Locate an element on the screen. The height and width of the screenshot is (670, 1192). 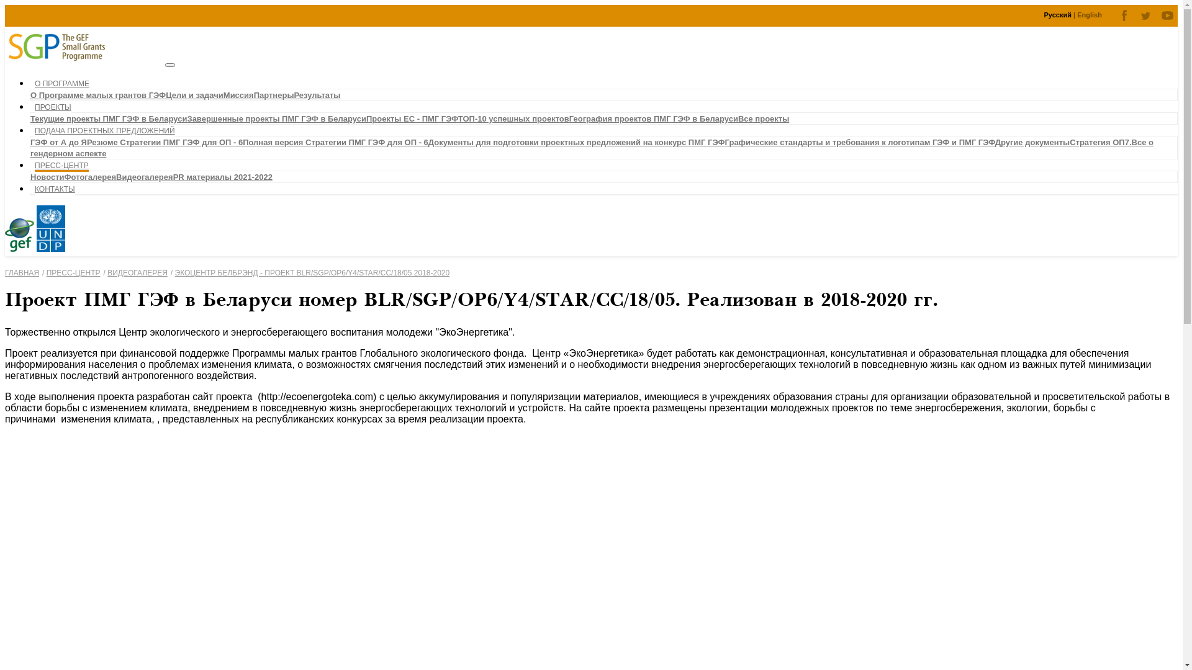
English is located at coordinates (1090, 15).